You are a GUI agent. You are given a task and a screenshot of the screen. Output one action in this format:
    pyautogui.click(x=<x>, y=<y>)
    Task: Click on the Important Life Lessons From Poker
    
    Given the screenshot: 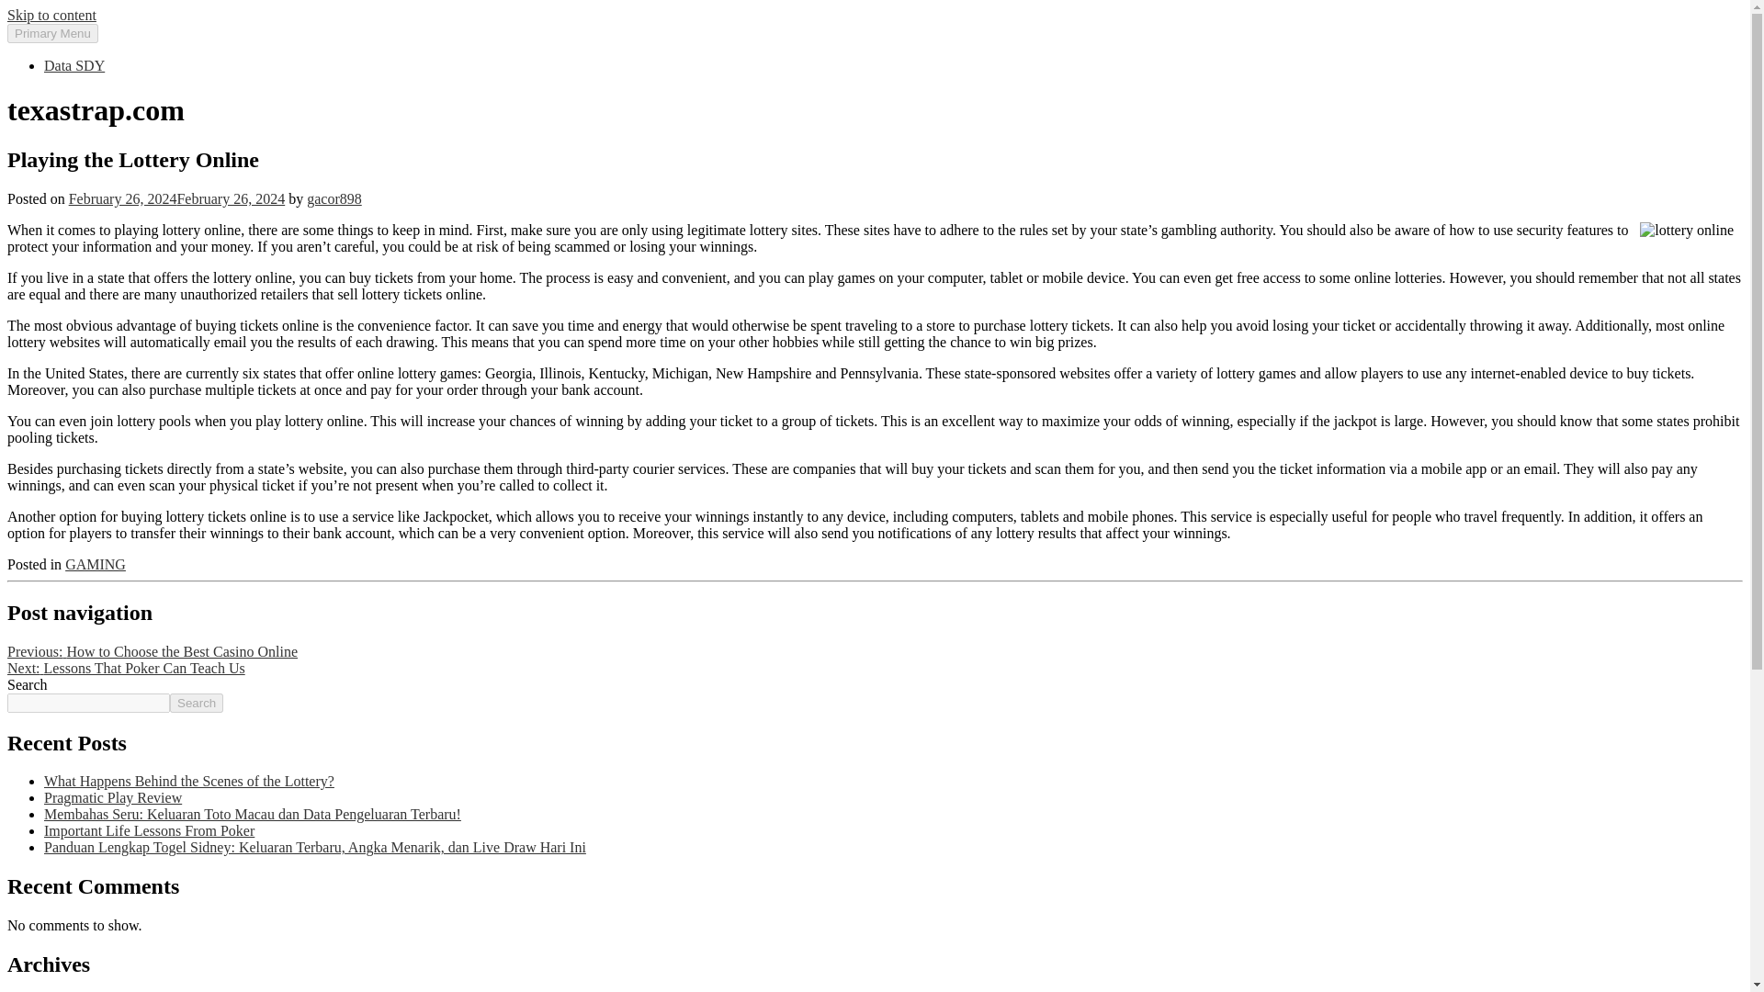 What is the action you would take?
    pyautogui.click(x=149, y=830)
    